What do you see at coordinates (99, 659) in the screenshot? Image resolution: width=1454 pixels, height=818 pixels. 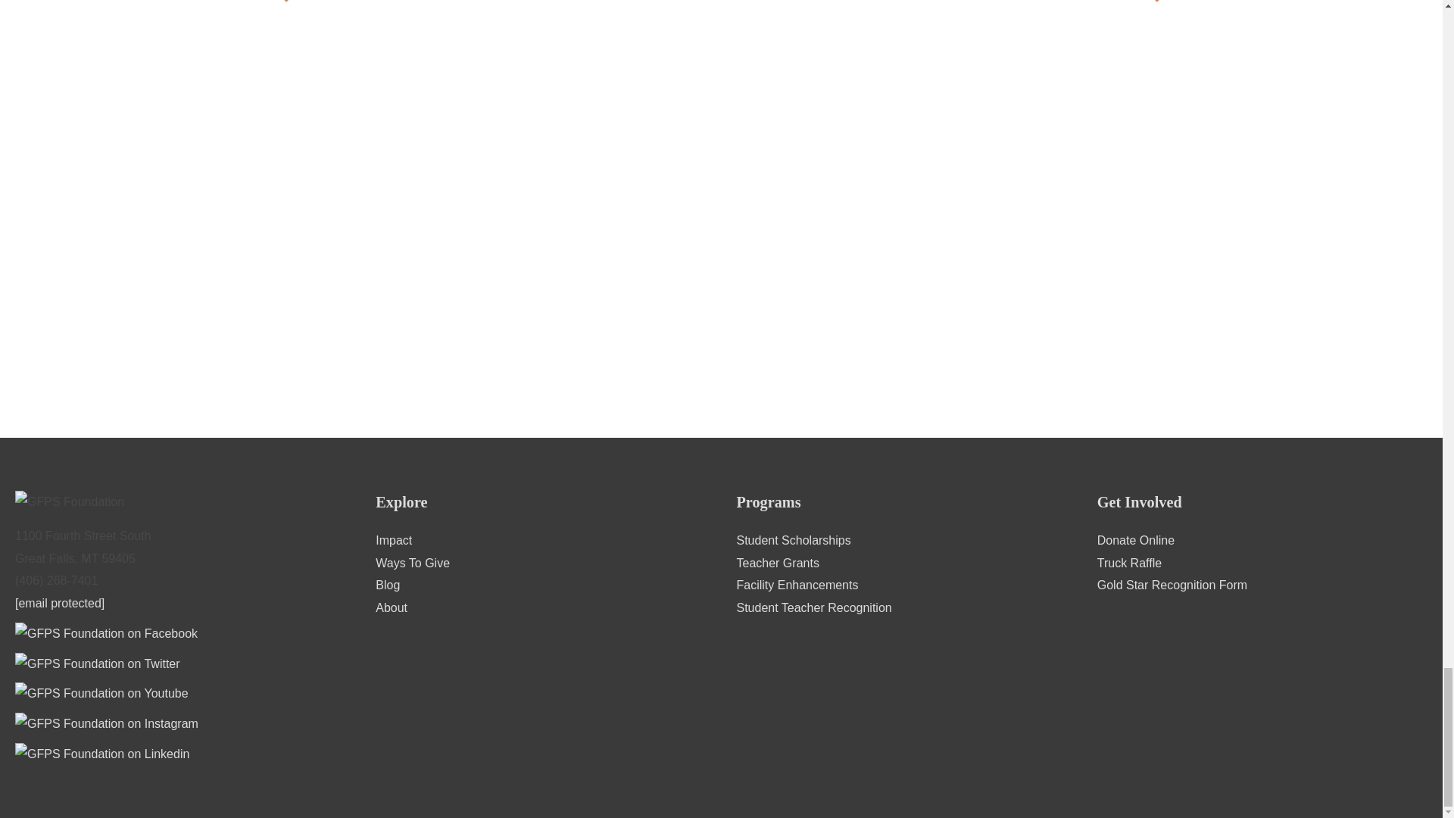 I see `GFPS Foundation on Twitter` at bounding box center [99, 659].